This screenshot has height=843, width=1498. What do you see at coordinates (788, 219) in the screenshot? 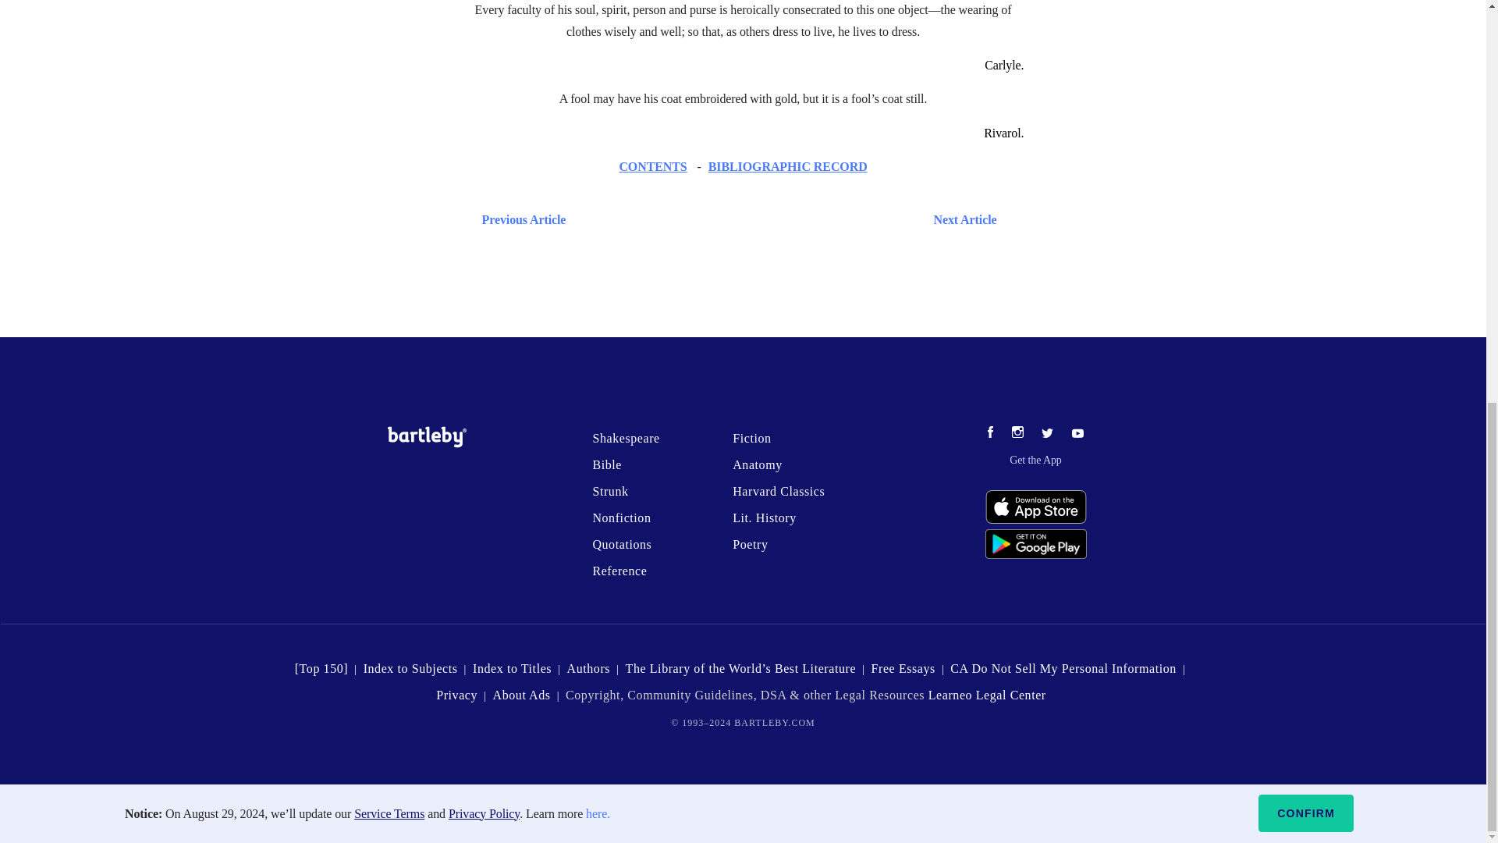
I see `Next Article` at bounding box center [788, 219].